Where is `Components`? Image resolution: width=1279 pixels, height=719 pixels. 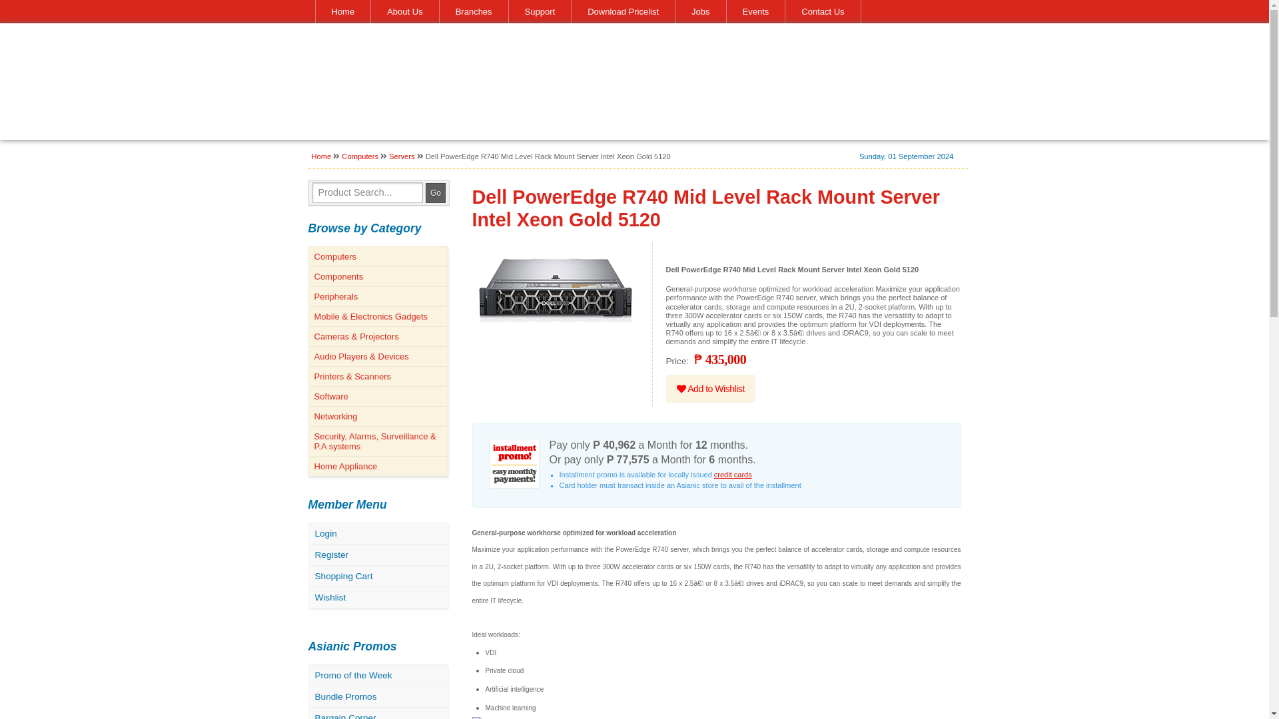 Components is located at coordinates (378, 276).